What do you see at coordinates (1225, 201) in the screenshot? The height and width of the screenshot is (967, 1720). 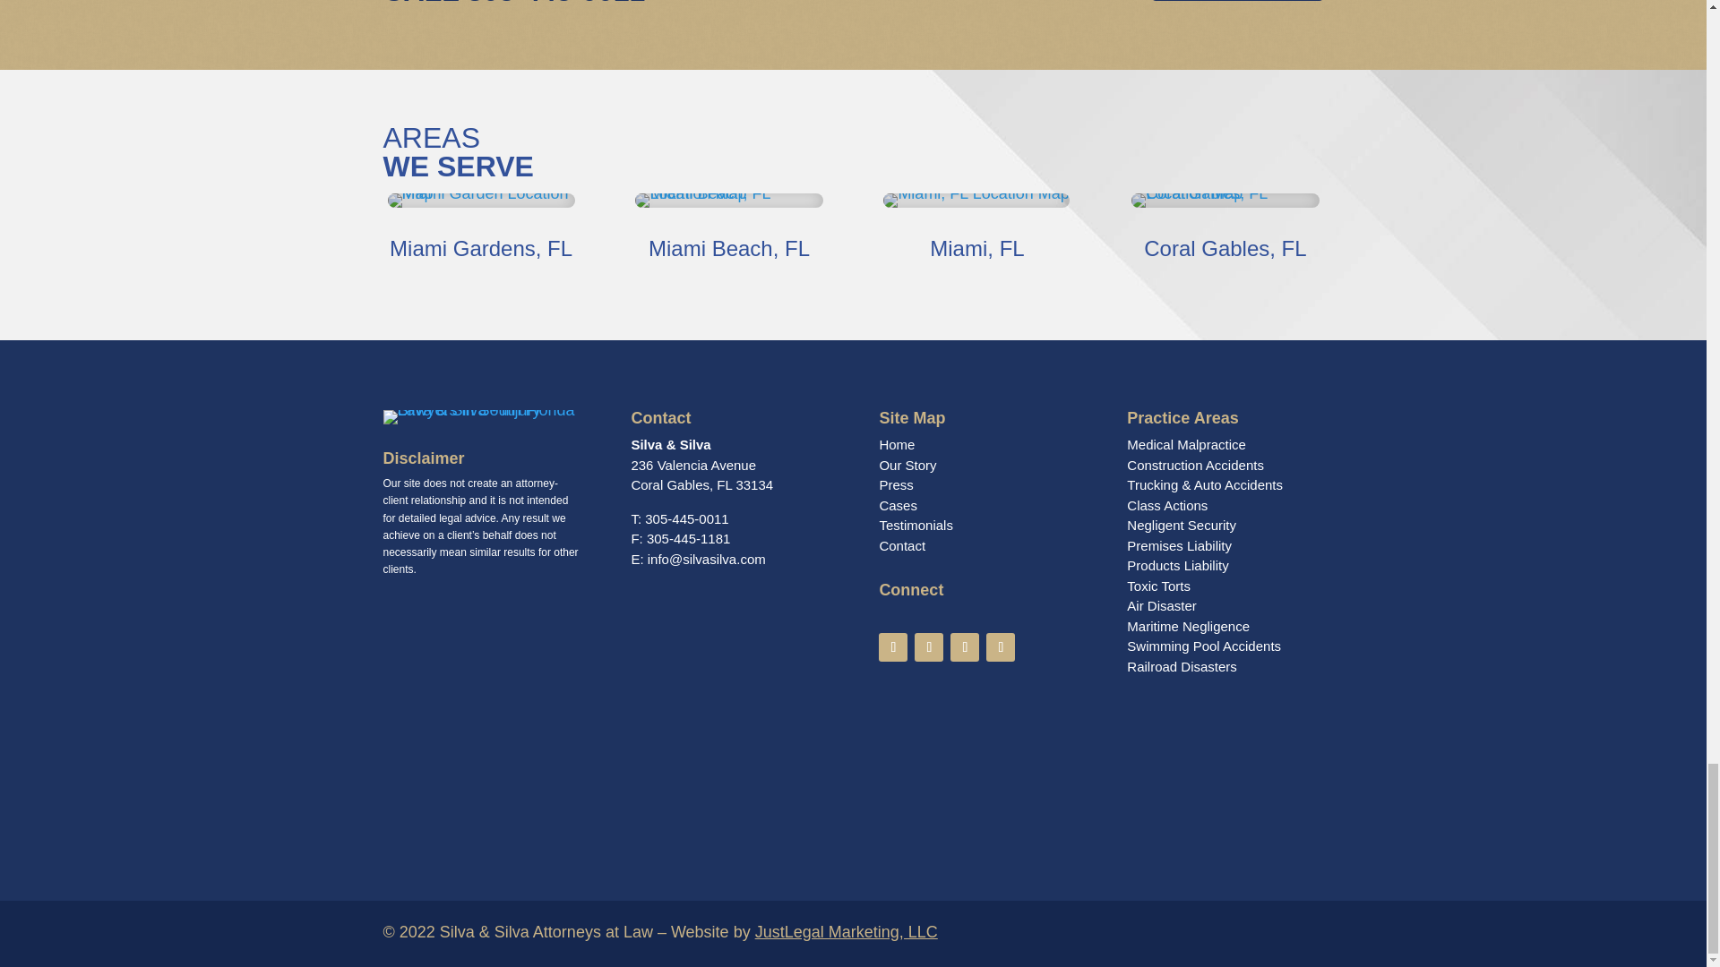 I see `Coral Gables` at bounding box center [1225, 201].